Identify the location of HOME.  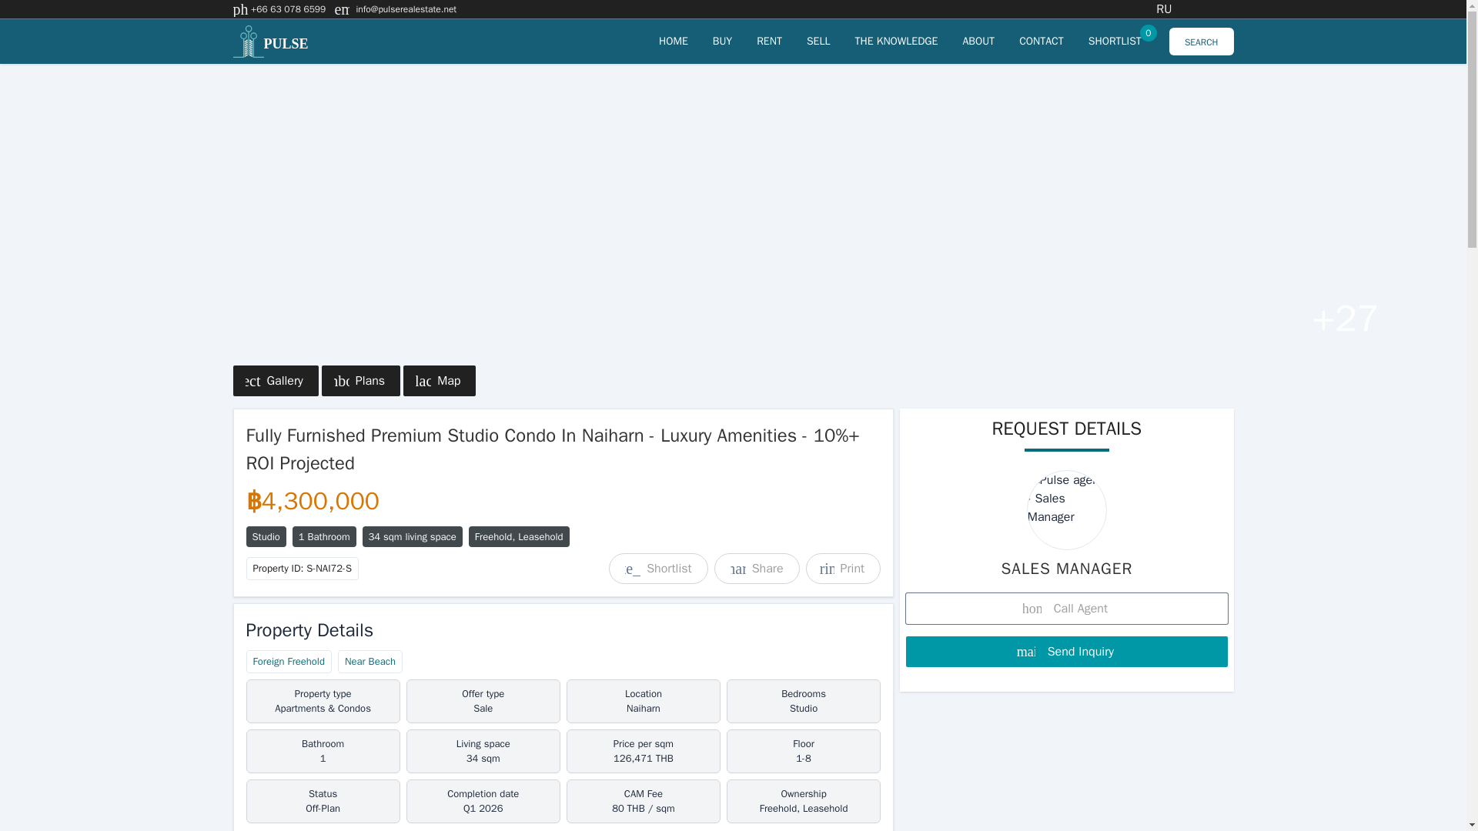
(674, 41).